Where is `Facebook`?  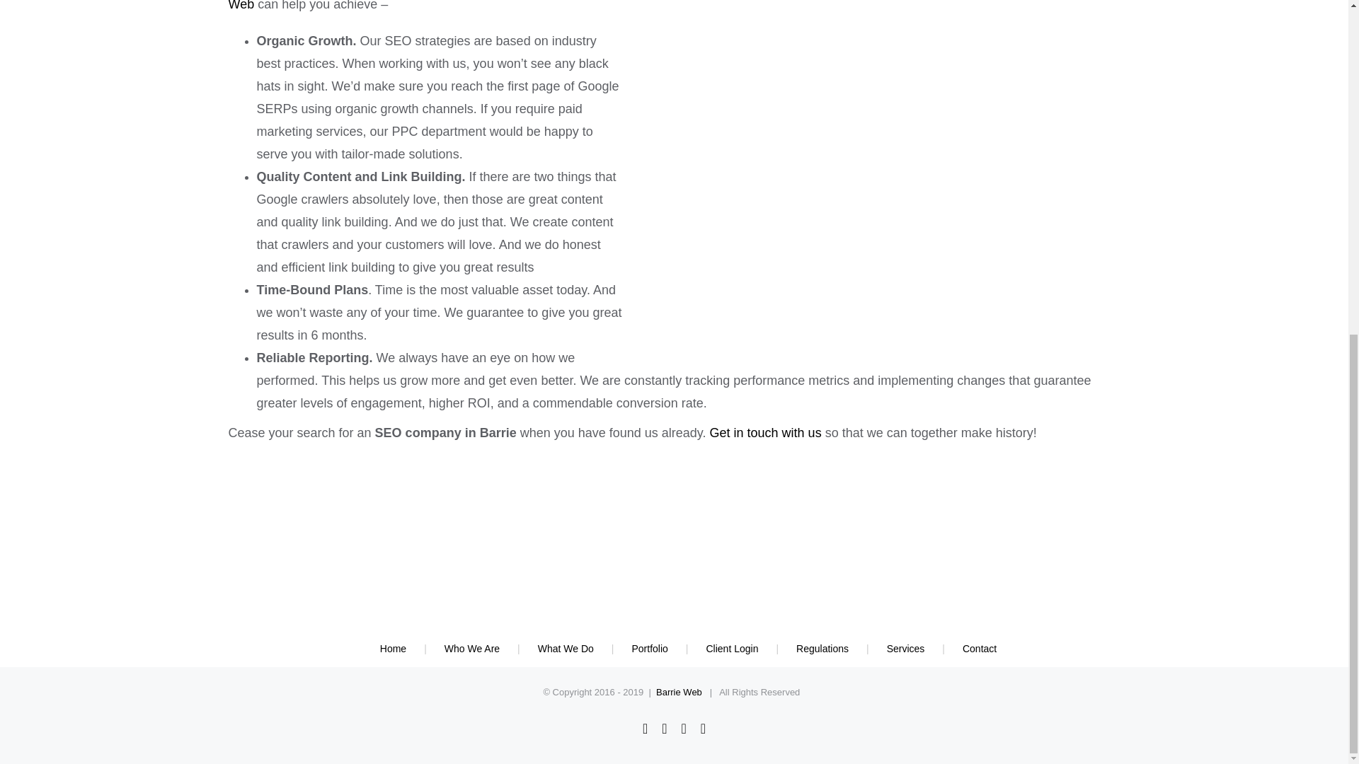
Facebook is located at coordinates (646, 729).